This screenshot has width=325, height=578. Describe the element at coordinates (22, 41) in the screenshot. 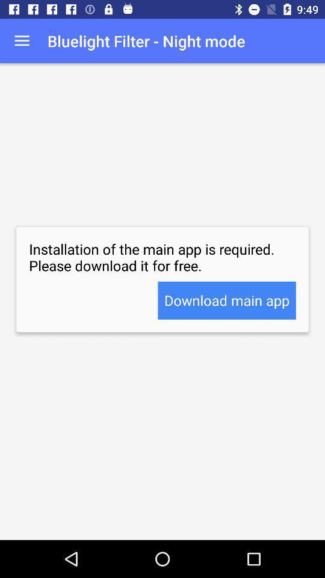

I see `press item to the left of bluelight filter night app` at that location.